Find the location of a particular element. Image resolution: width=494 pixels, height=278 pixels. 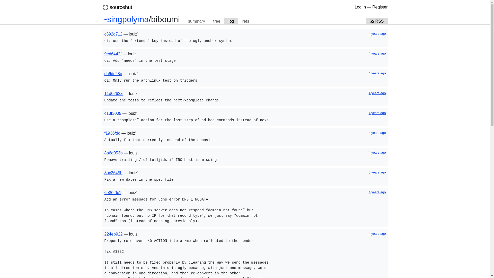

11d0262a is located at coordinates (113, 93).